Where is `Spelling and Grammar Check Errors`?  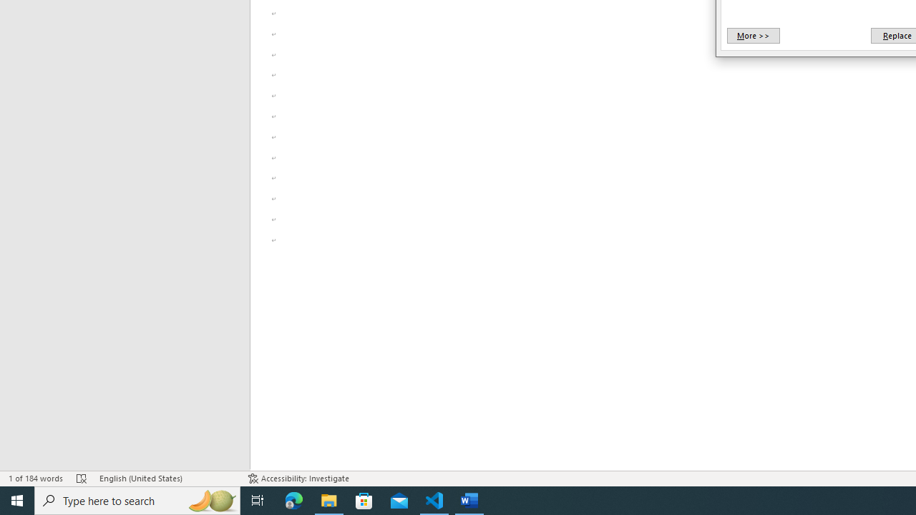
Spelling and Grammar Check Errors is located at coordinates (82, 478).